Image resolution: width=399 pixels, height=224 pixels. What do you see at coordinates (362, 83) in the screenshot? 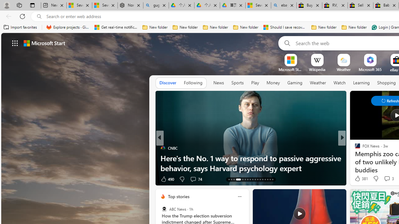
I see `Learning` at bounding box center [362, 83].